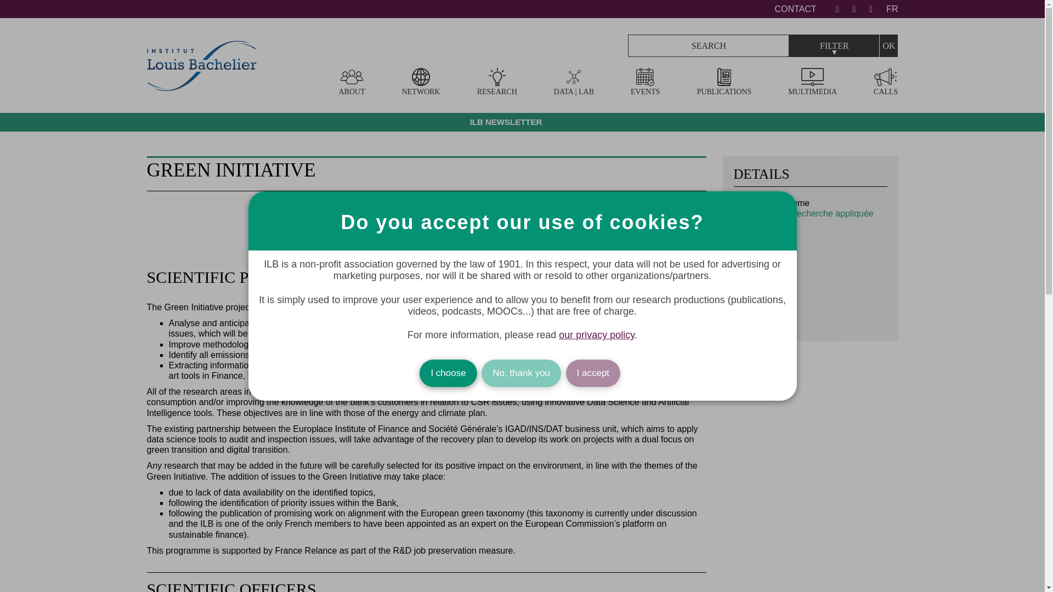 The image size is (1053, 592). I want to click on Multimedia, so click(812, 82).